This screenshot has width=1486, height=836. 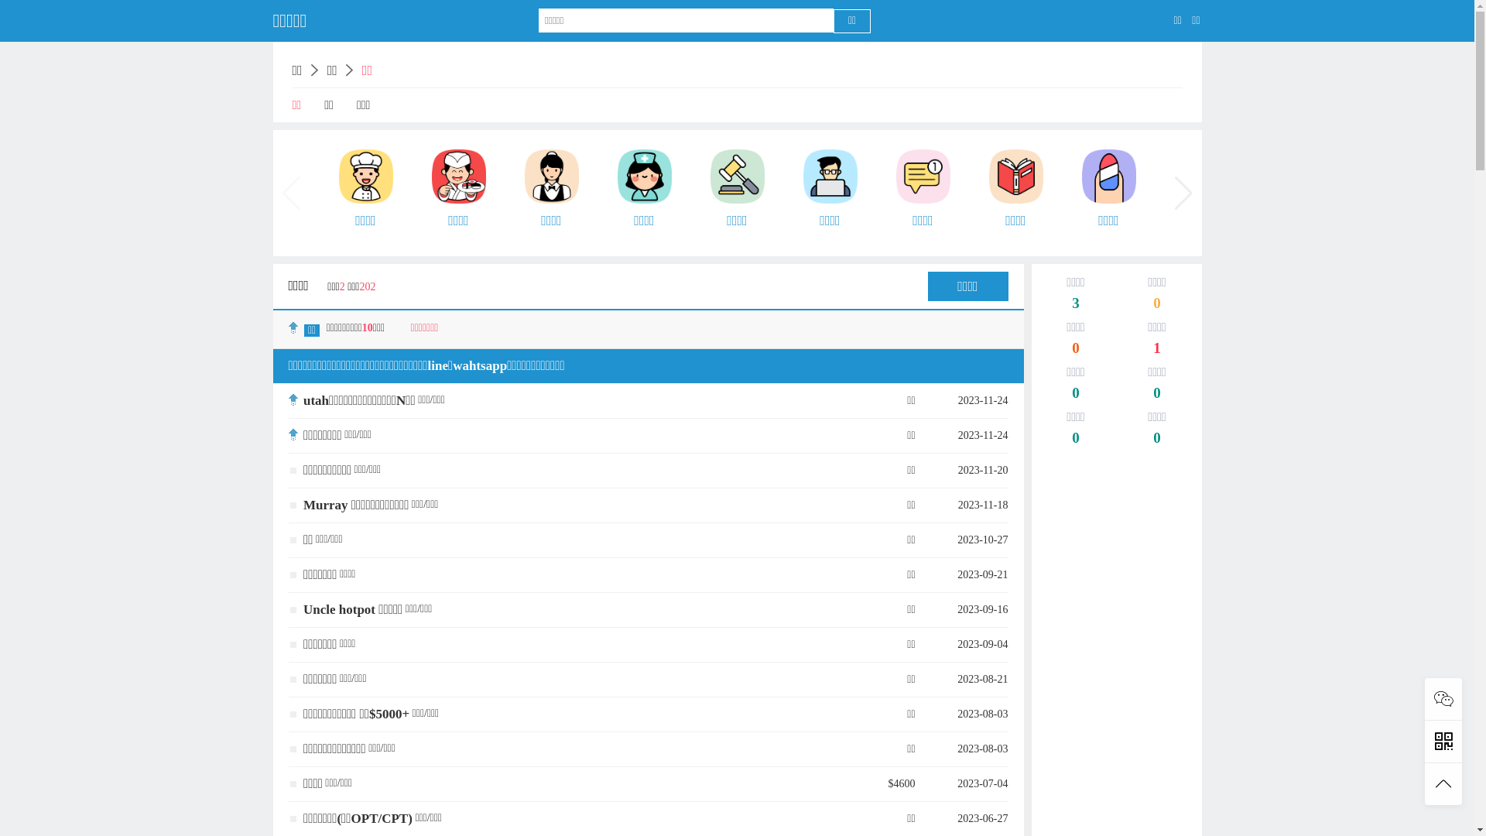 What do you see at coordinates (1116, 540) in the screenshot?
I see `Advertisement` at bounding box center [1116, 540].